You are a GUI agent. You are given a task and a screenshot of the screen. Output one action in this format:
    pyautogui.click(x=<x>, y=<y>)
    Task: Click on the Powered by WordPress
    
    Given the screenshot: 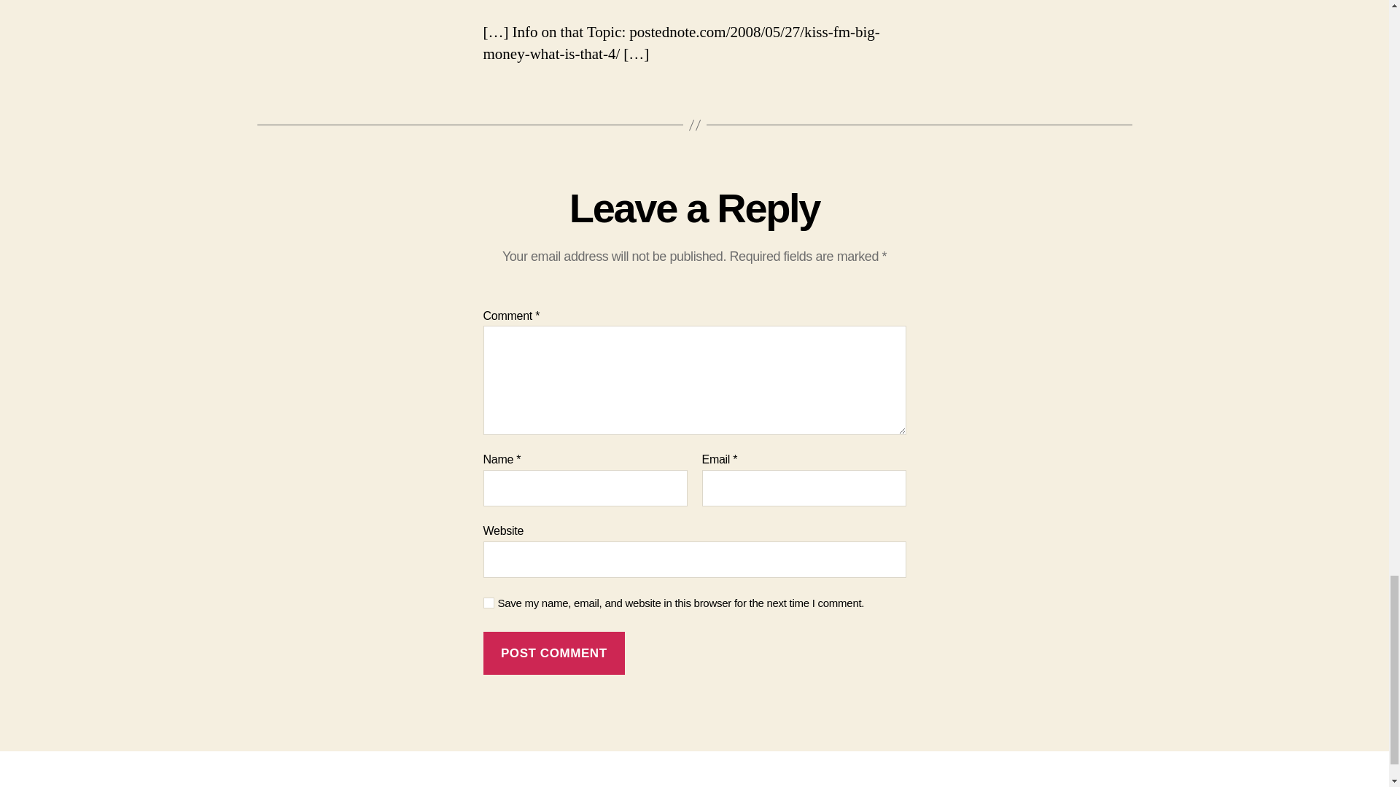 What is the action you would take?
    pyautogui.click(x=460, y=786)
    